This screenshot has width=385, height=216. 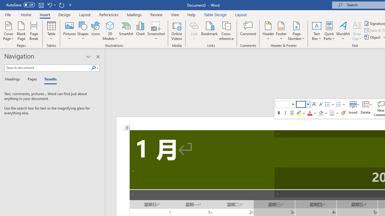 I want to click on Quick Parts, so click(x=329, y=31).